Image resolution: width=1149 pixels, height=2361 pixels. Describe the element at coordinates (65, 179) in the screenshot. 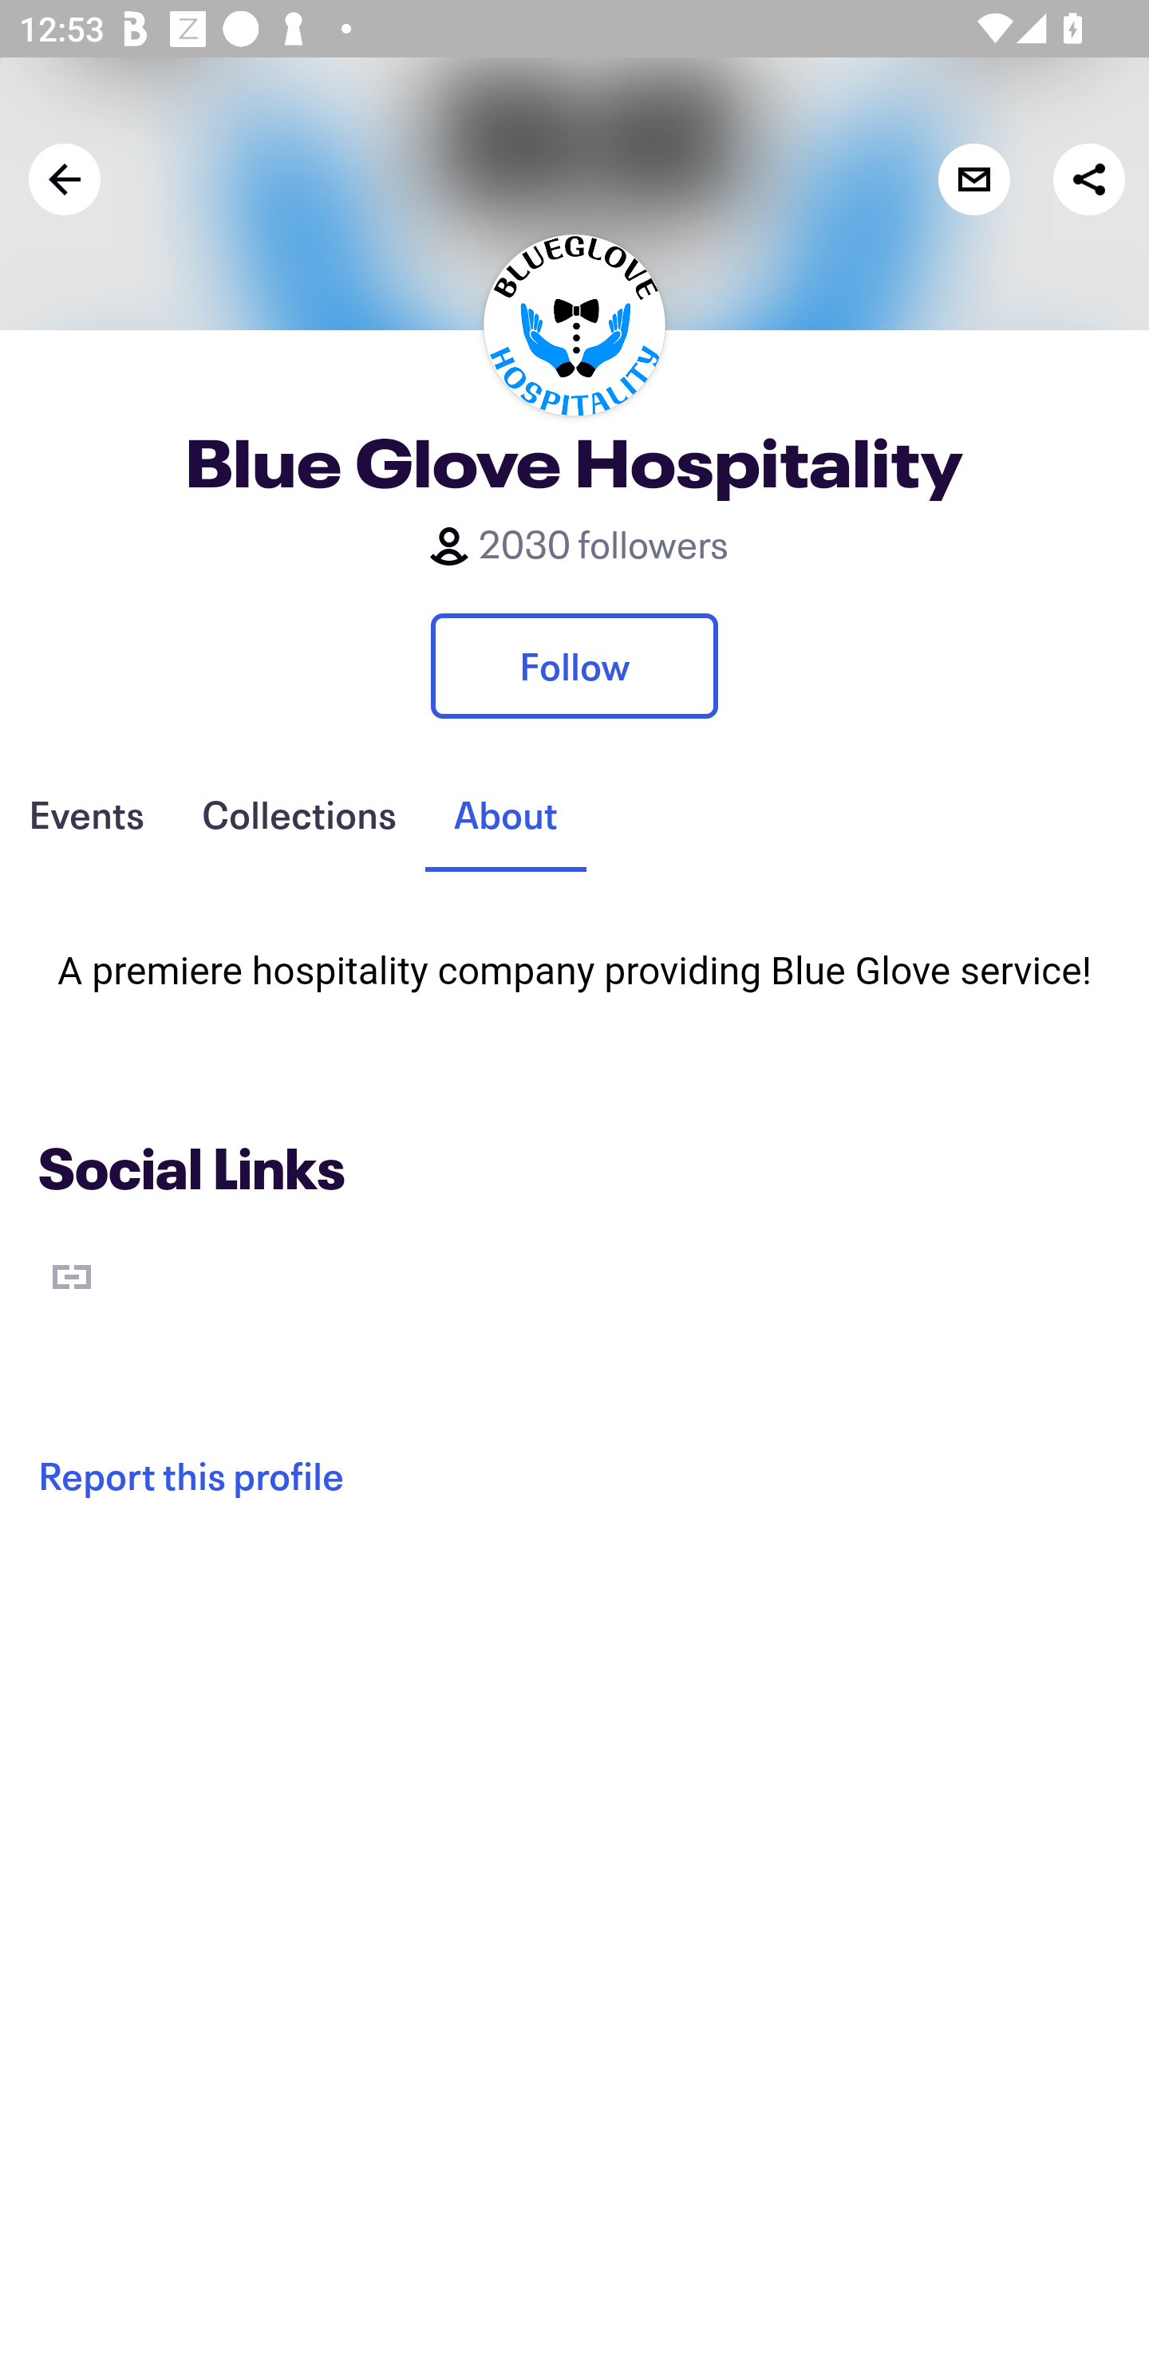

I see `Back navigation arrow` at that location.